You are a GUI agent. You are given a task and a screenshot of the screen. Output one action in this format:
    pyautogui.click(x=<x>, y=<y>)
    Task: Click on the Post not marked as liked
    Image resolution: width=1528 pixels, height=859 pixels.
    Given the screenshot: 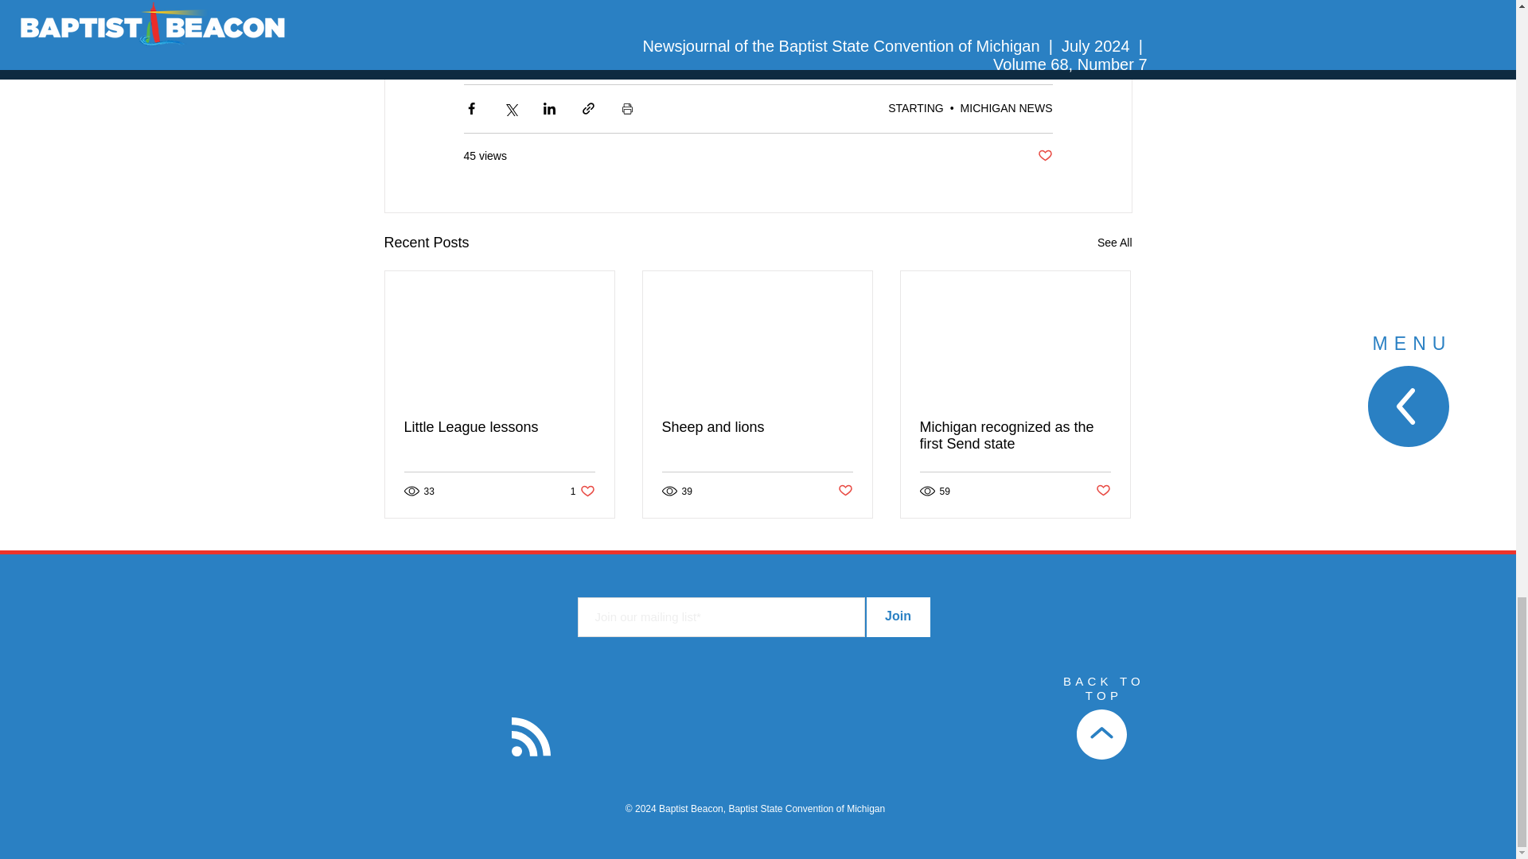 What is the action you would take?
    pyautogui.click(x=1103, y=490)
    